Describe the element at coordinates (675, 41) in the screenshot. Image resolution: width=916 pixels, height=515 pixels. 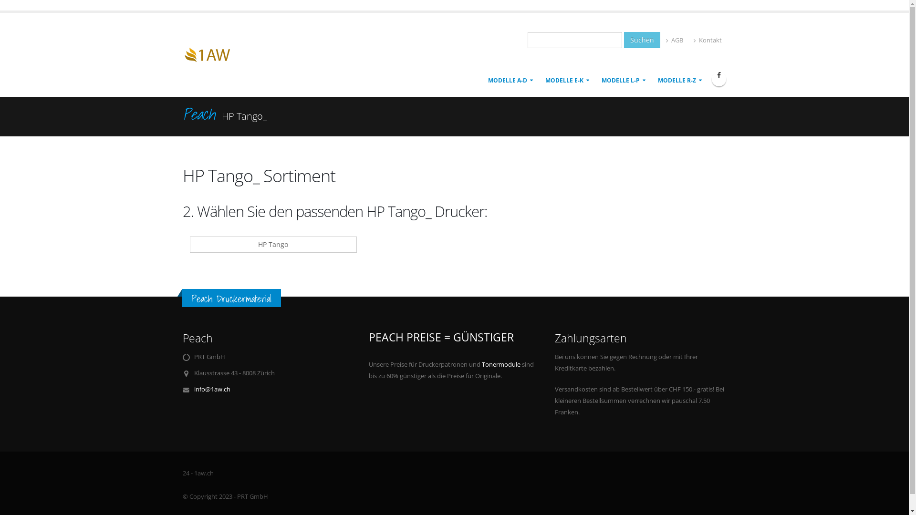
I see `AGB` at that location.